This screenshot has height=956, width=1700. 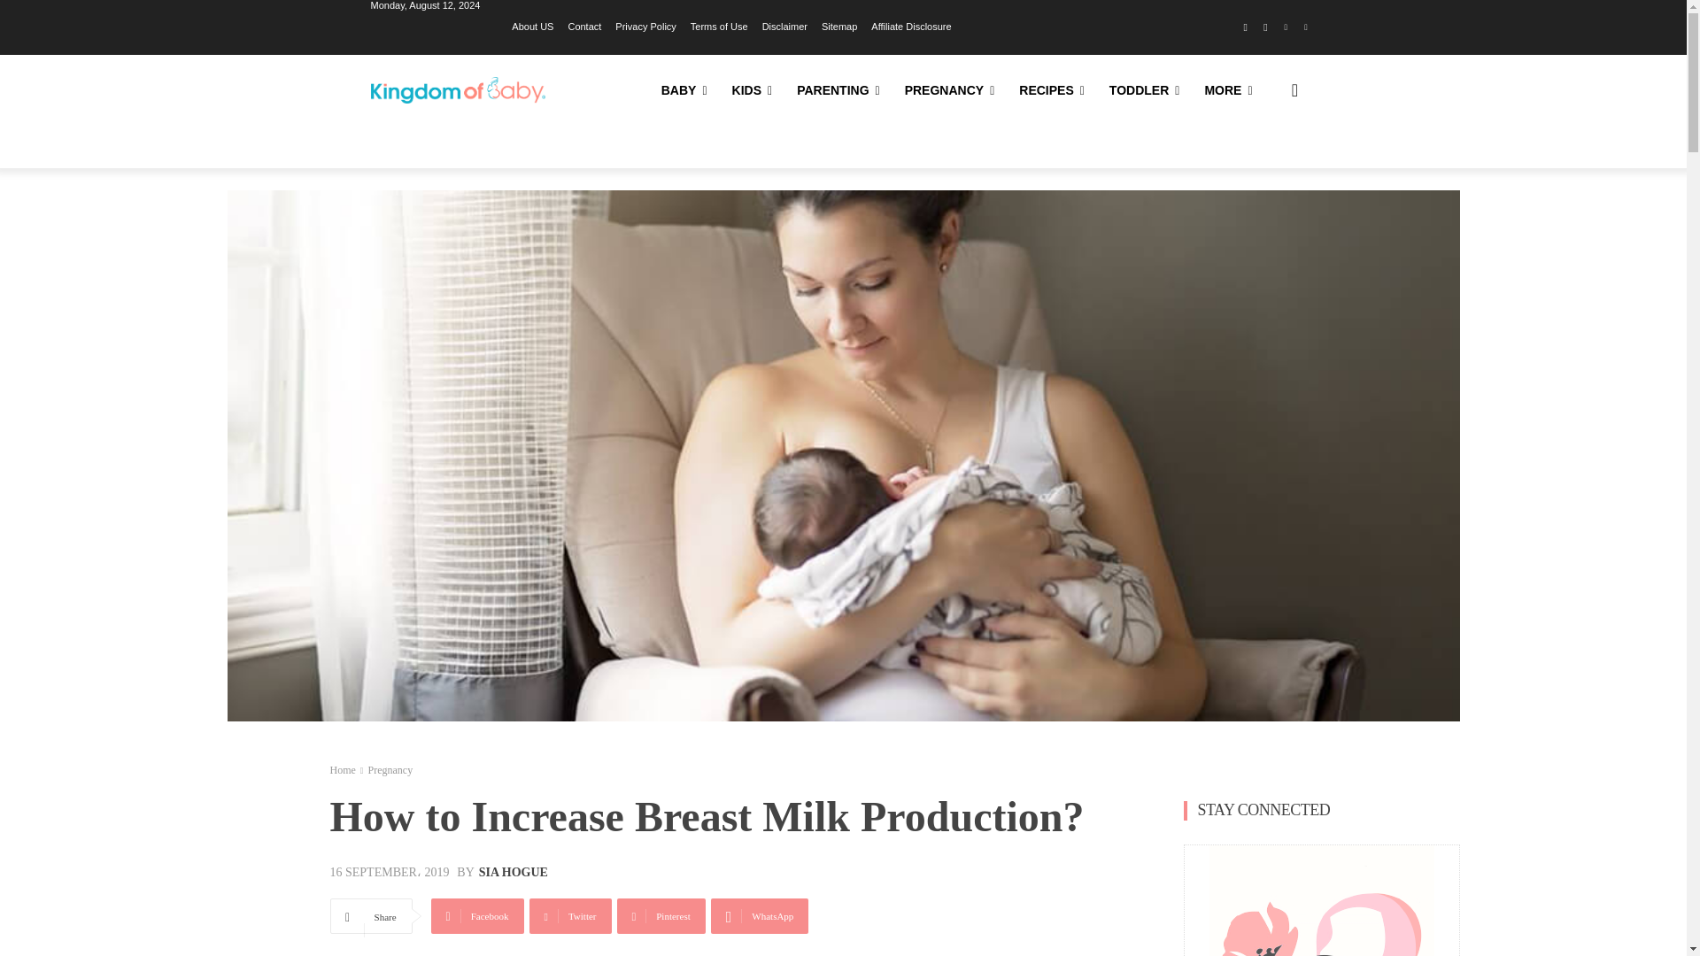 I want to click on Facebook, so click(x=477, y=916).